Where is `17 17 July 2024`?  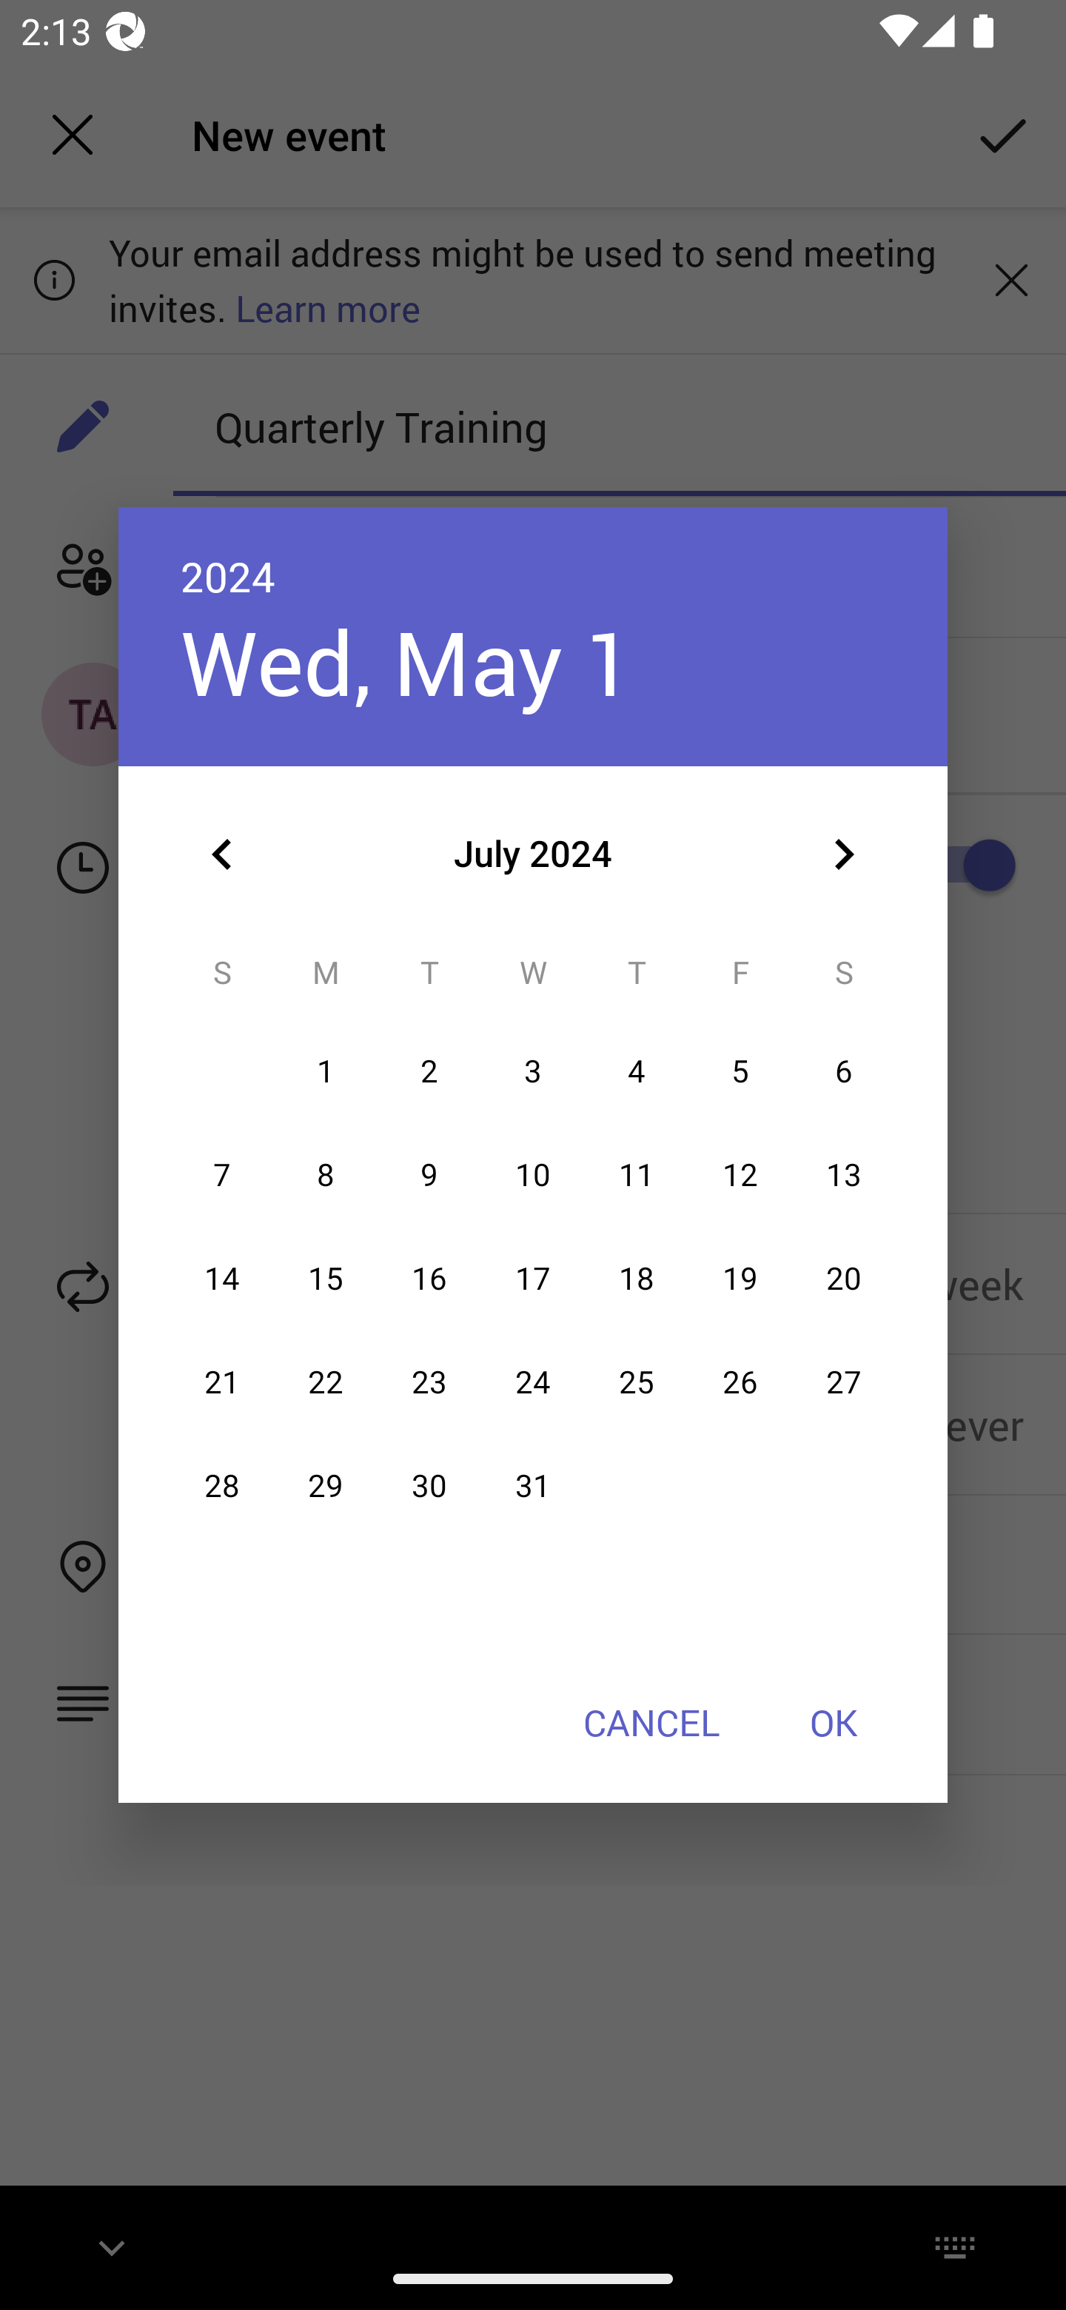
17 17 July 2024 is located at coordinates (533, 1278).